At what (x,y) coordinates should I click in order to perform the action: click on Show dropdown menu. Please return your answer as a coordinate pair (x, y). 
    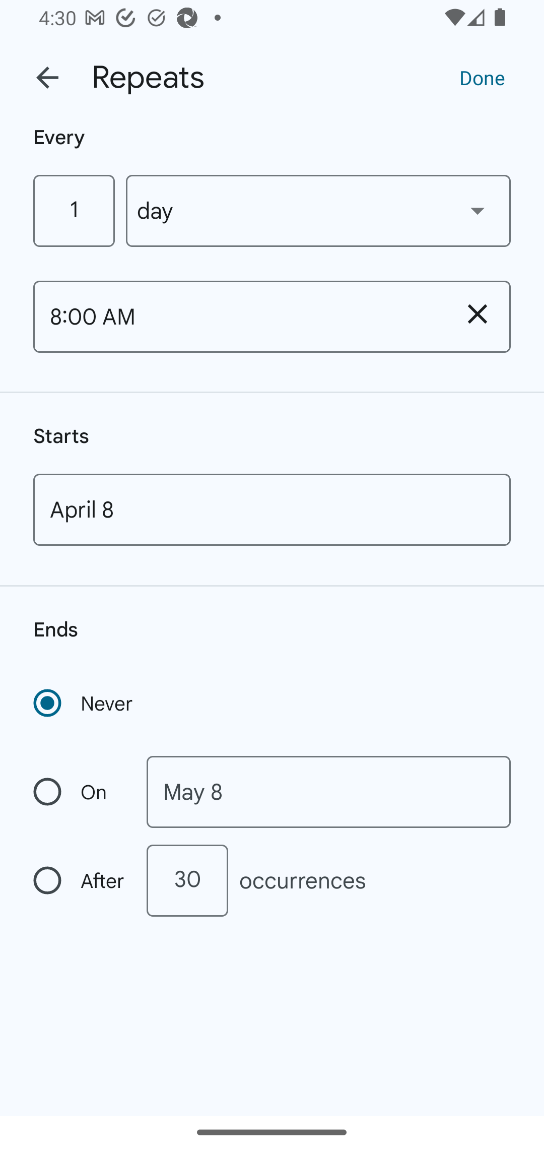
    Looking at the image, I should click on (478, 210).